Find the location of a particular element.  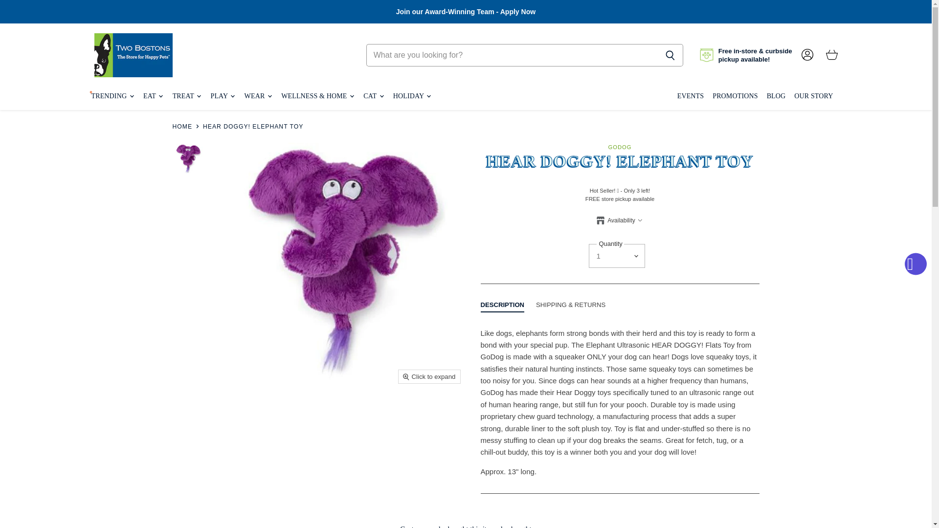

GoDog is located at coordinates (619, 147).